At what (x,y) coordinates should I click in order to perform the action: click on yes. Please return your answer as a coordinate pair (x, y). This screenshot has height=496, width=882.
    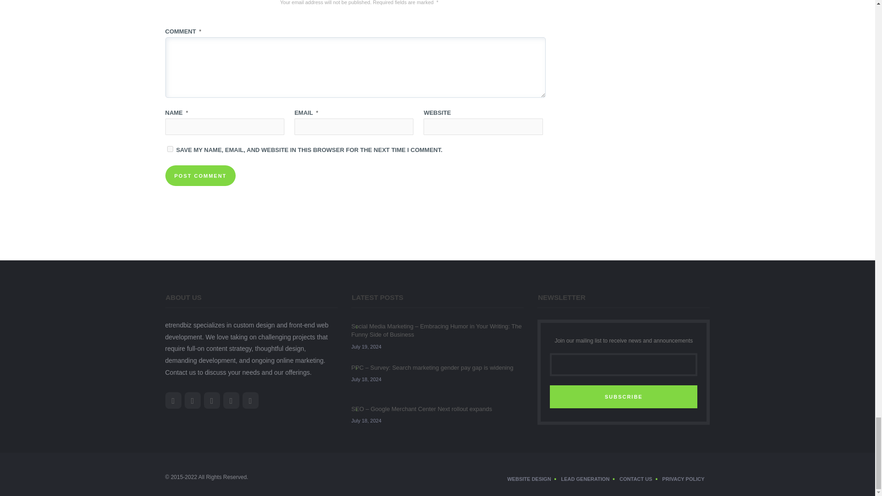
    Looking at the image, I should click on (170, 149).